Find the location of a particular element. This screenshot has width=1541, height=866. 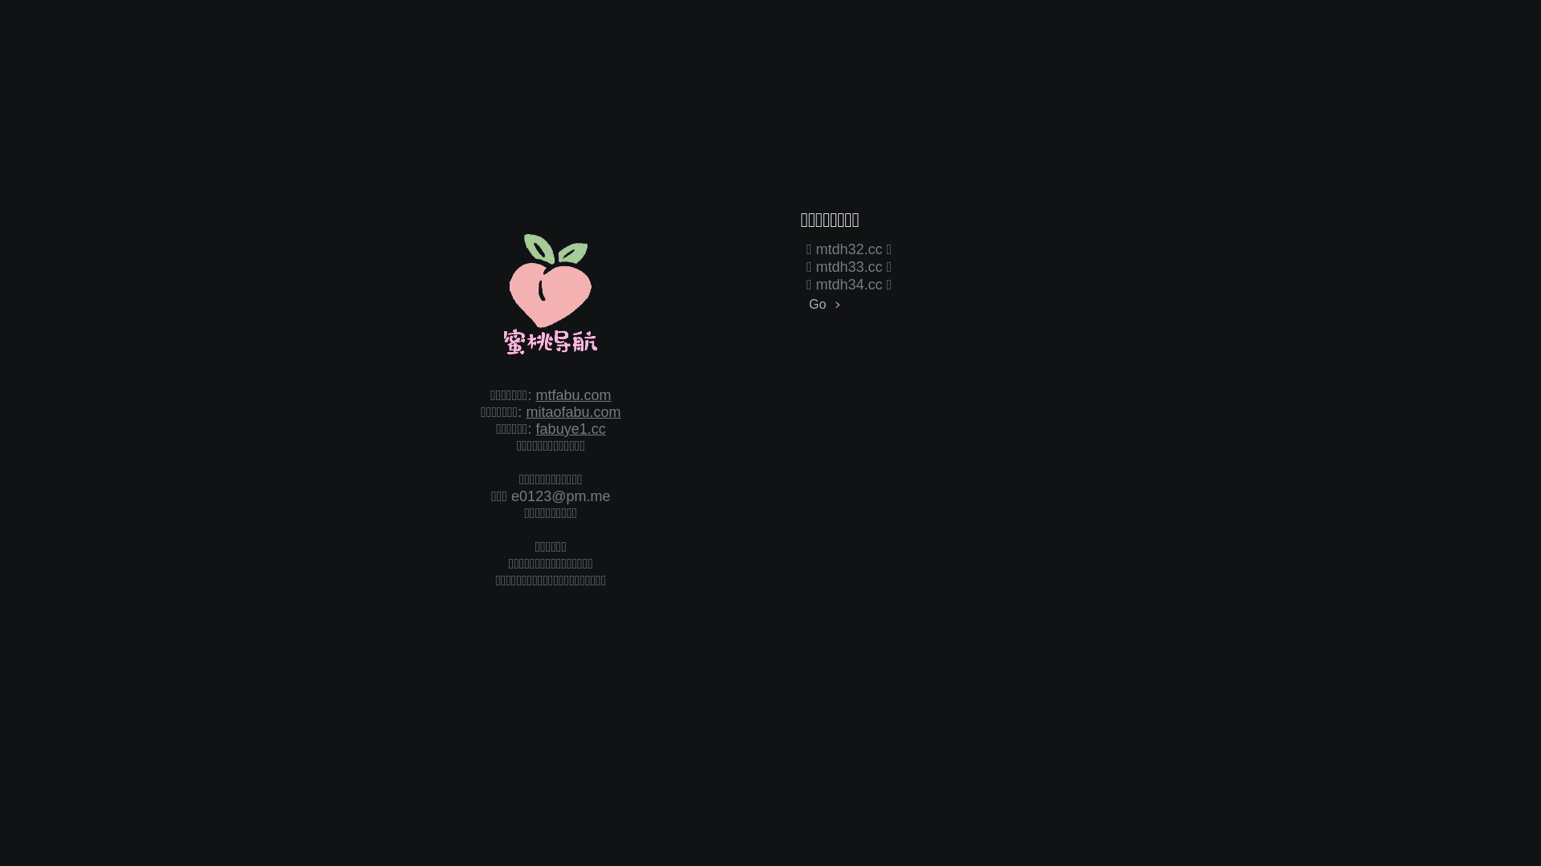

mitaofabu.com is located at coordinates (573, 412).